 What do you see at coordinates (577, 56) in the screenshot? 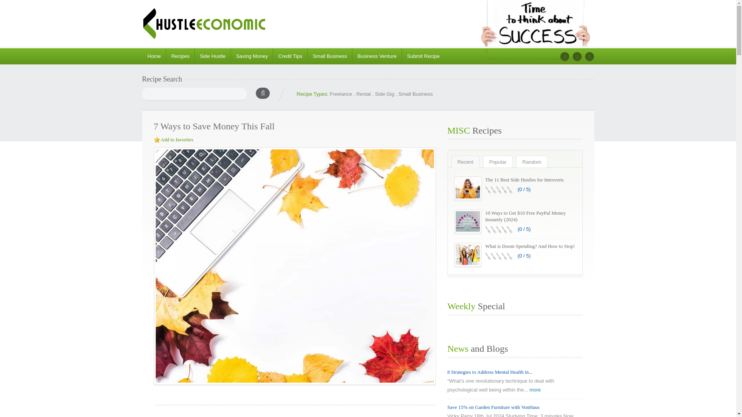
I see `Twitter` at bounding box center [577, 56].